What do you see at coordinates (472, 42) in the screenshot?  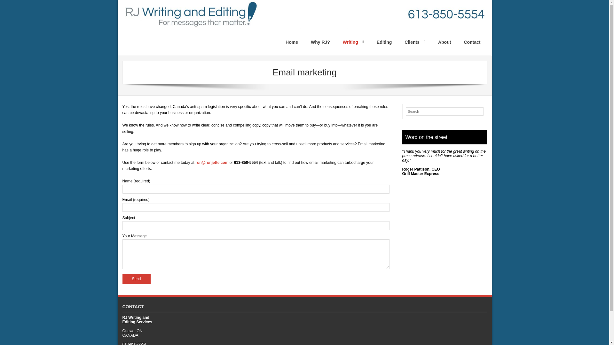 I see `Contact` at bounding box center [472, 42].